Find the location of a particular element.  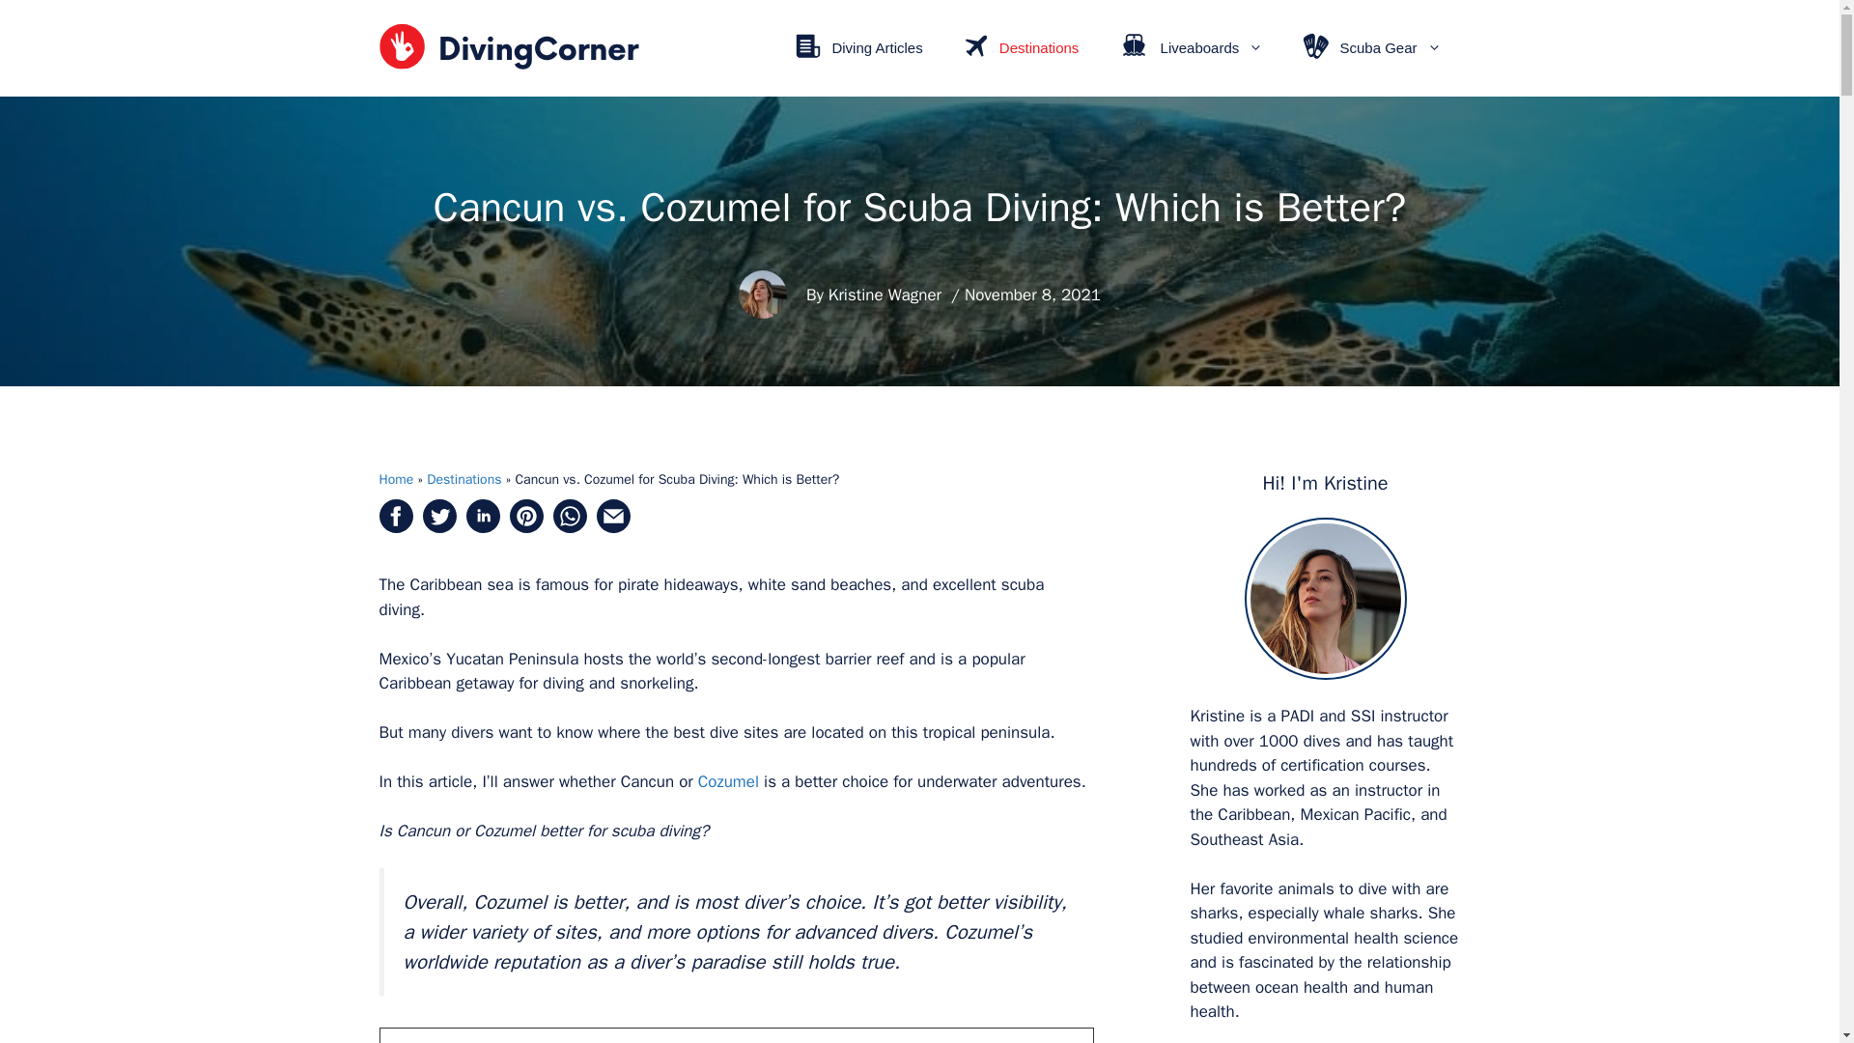

Diving Articles is located at coordinates (857, 48).